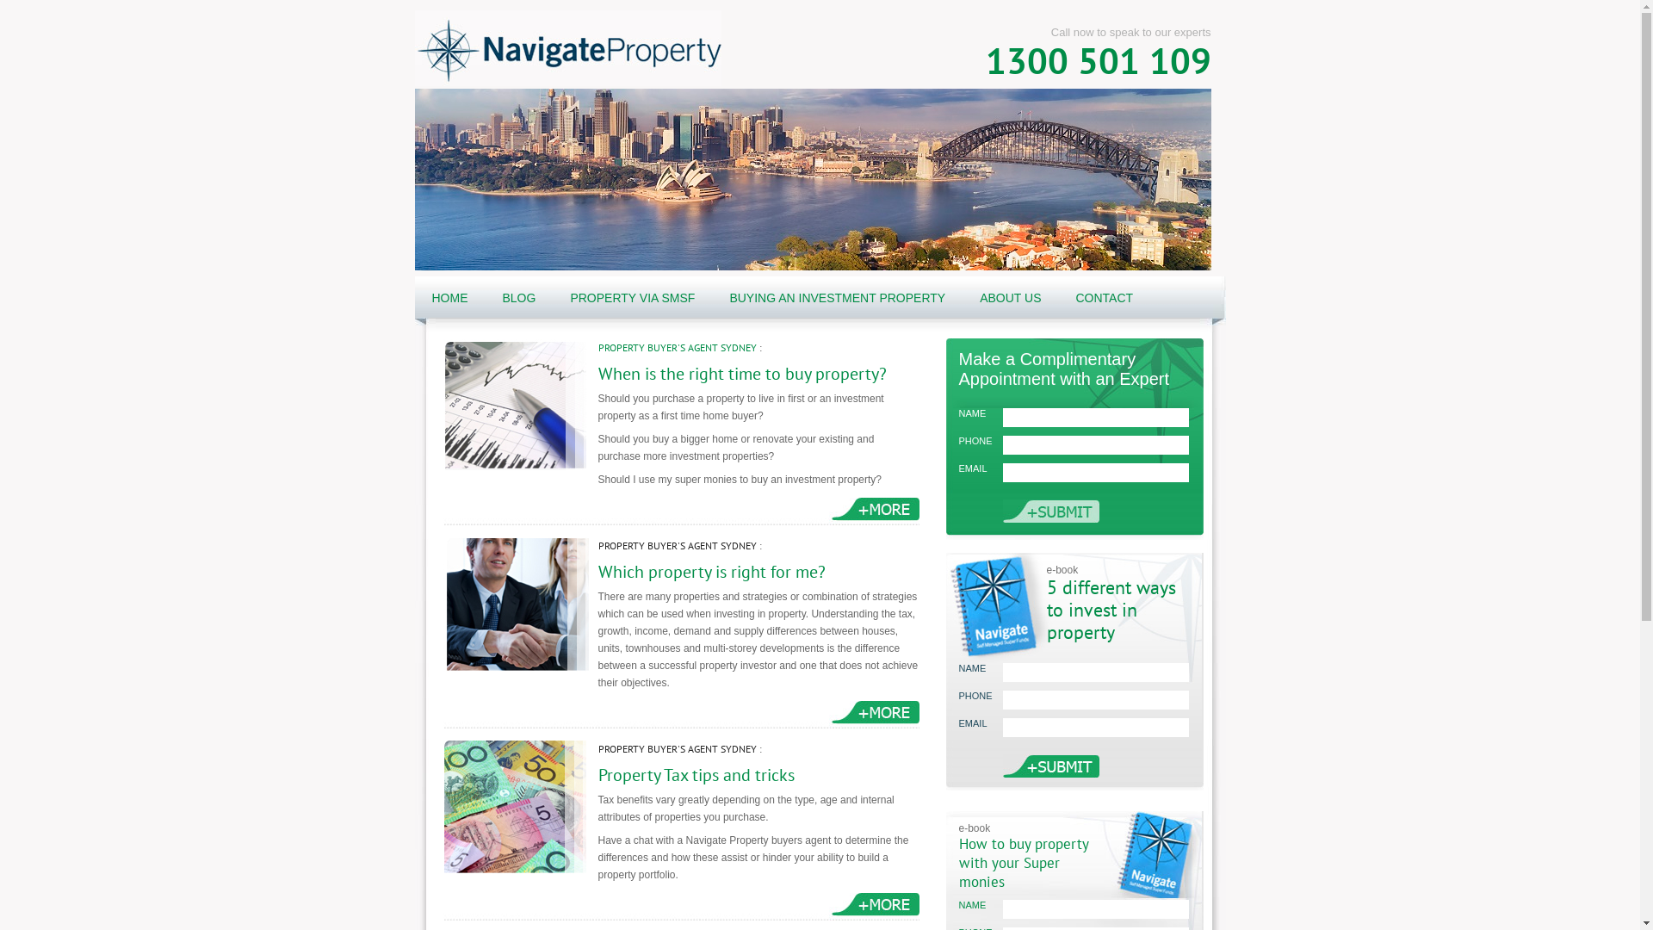 The image size is (1653, 930). Describe the element at coordinates (711, 572) in the screenshot. I see `Which property is right for me?` at that location.